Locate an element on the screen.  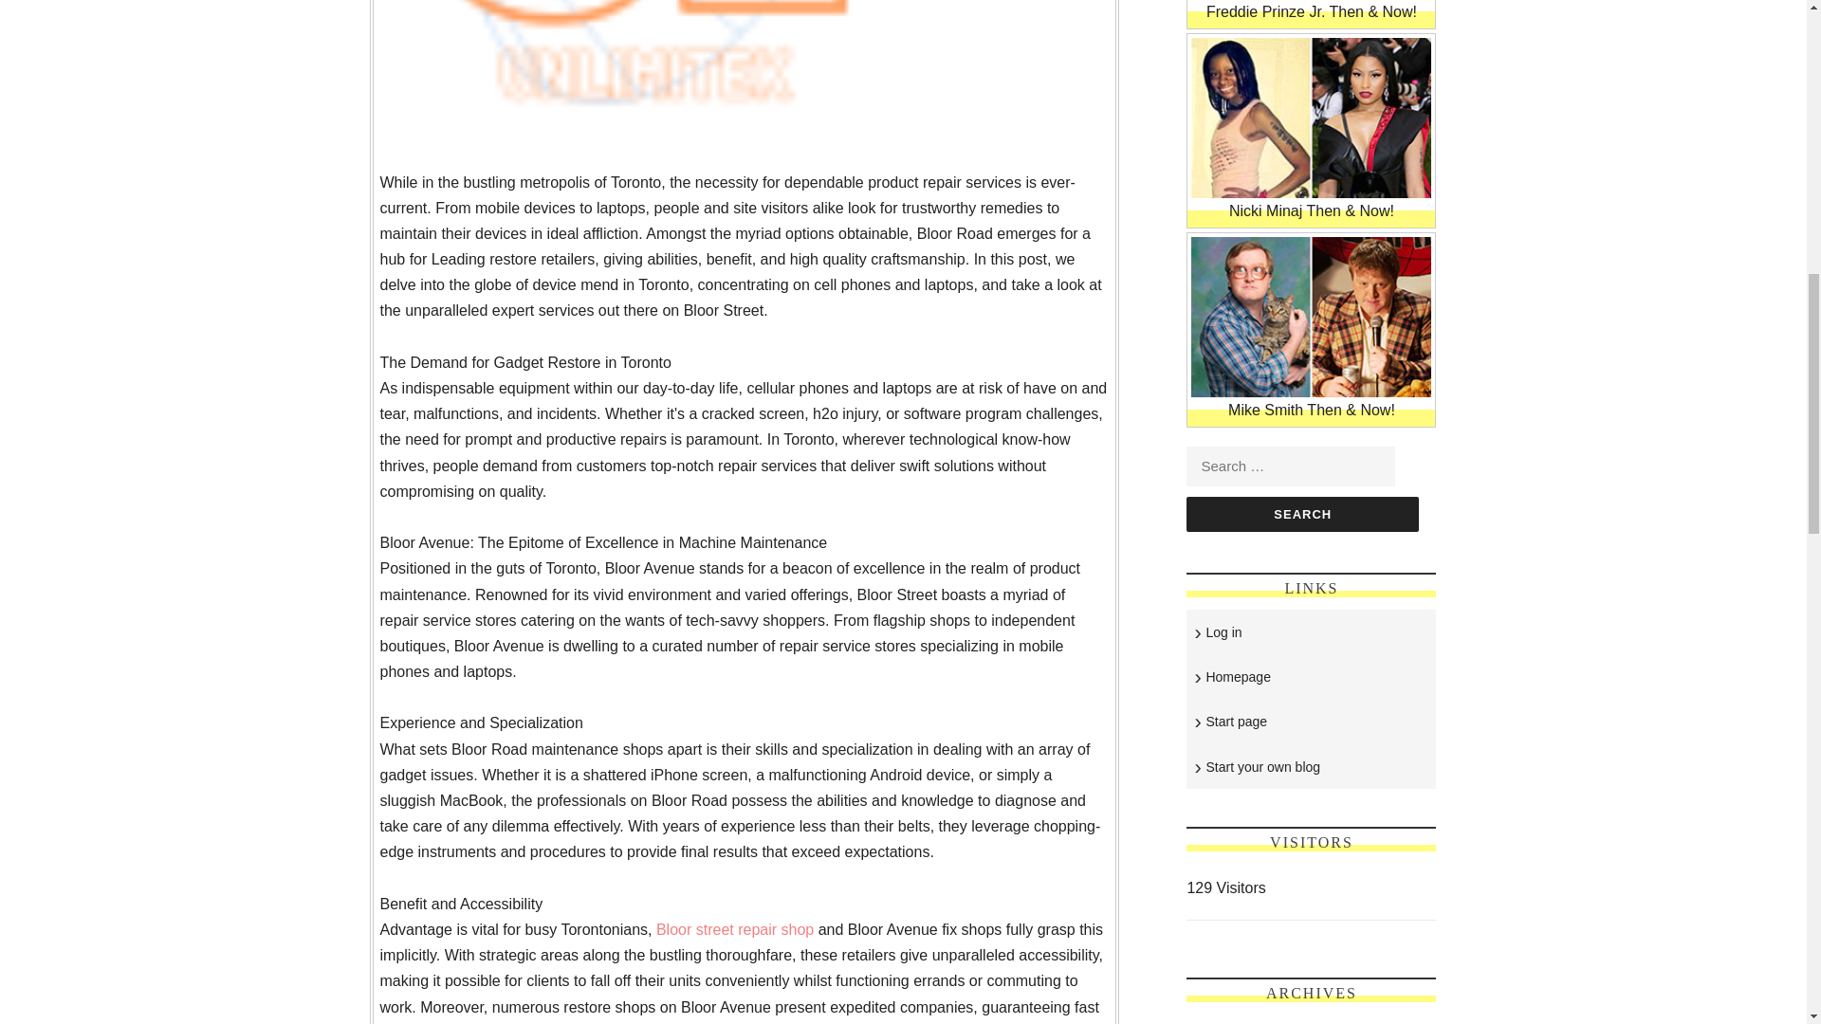
Bloor street repair shop is located at coordinates (734, 929).